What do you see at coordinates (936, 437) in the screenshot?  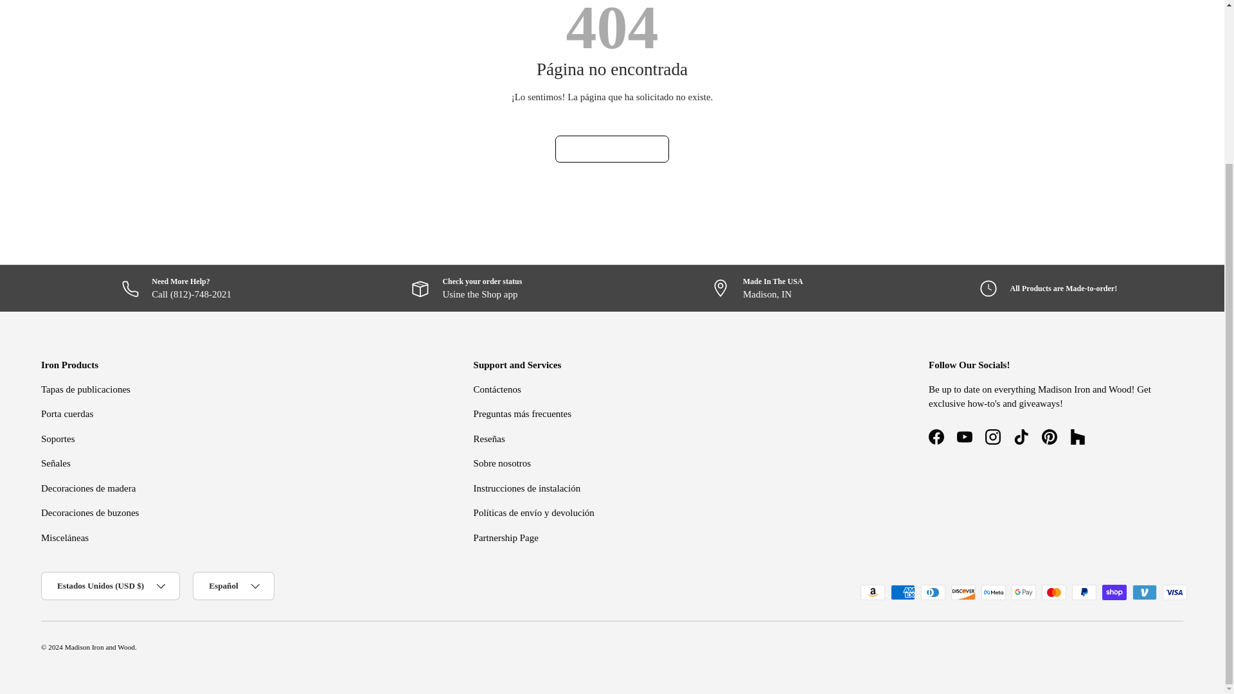 I see `Madison Iron and Wood en Facebook` at bounding box center [936, 437].